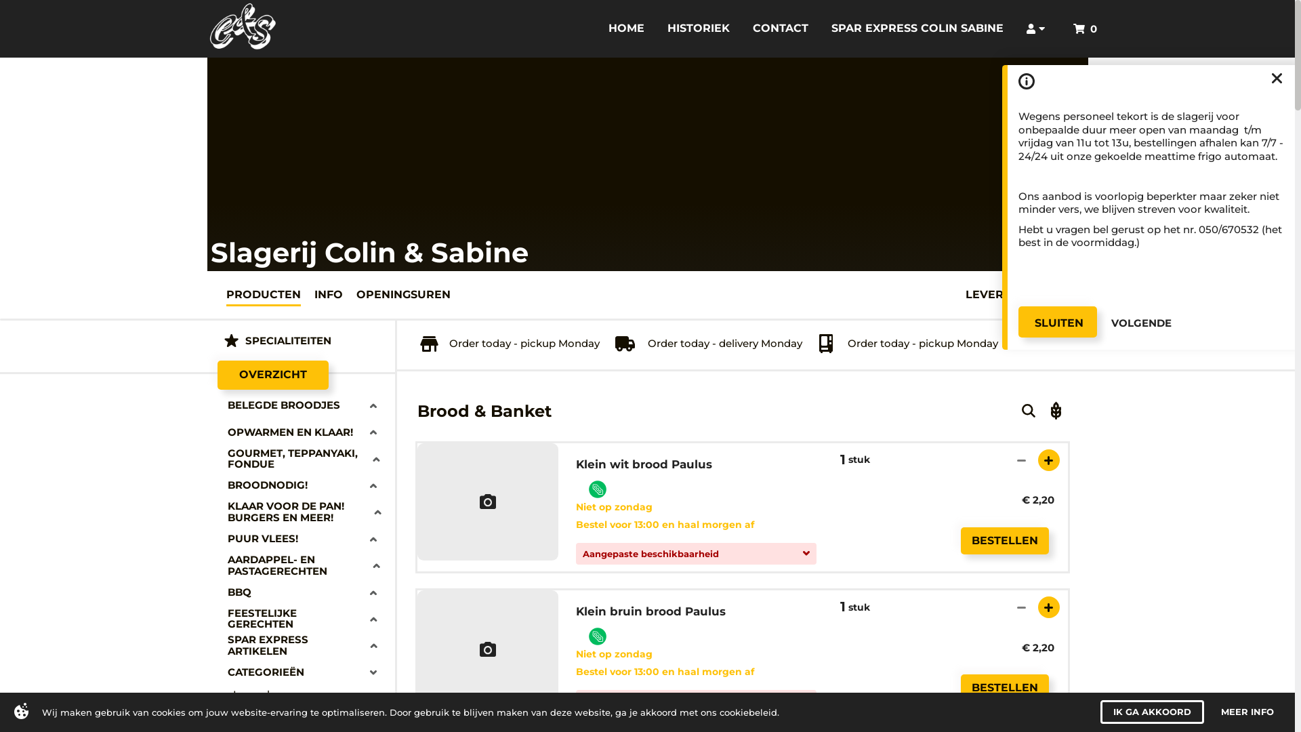  I want to click on Aangepaste beschikbaarheid, so click(697, 701).